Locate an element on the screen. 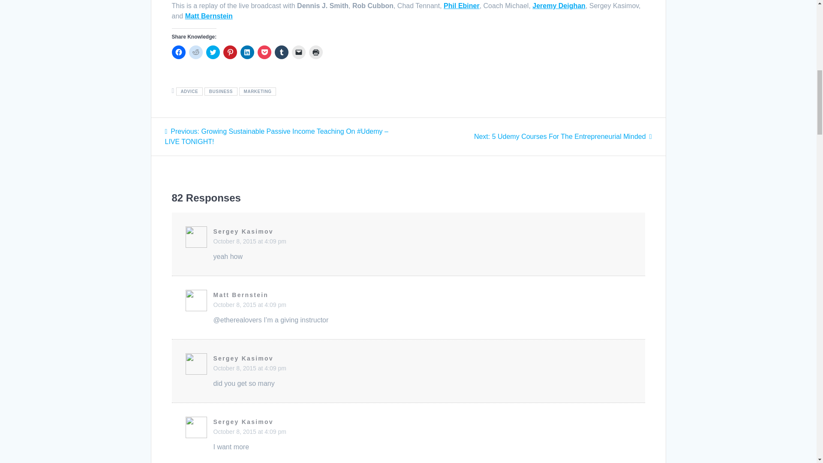 This screenshot has height=463, width=823. Click to share on Twitter is located at coordinates (461, 6).